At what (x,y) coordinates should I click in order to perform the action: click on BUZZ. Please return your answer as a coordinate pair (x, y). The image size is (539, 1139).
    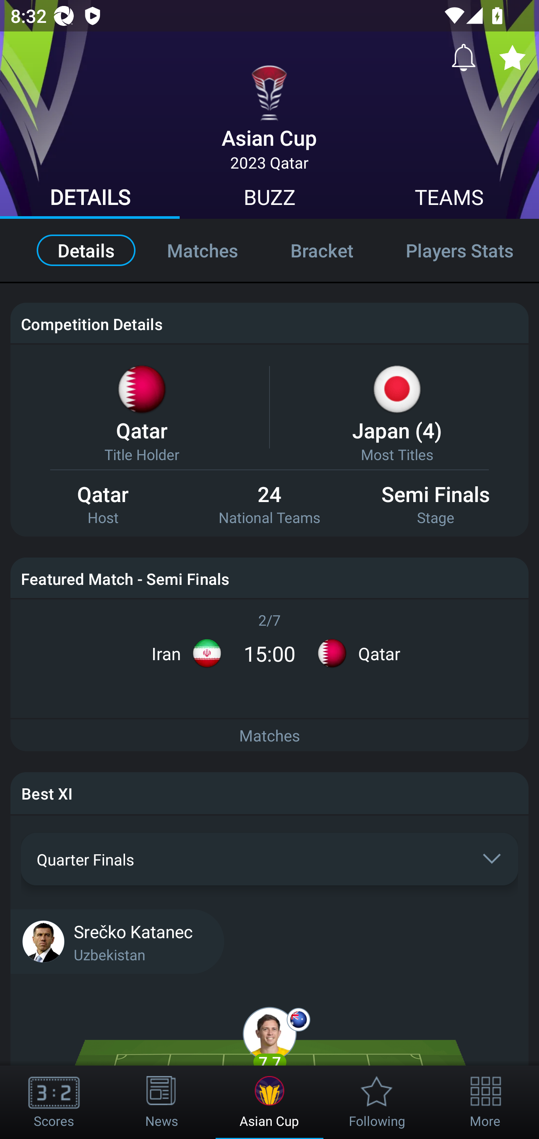
    Looking at the image, I should click on (269, 199).